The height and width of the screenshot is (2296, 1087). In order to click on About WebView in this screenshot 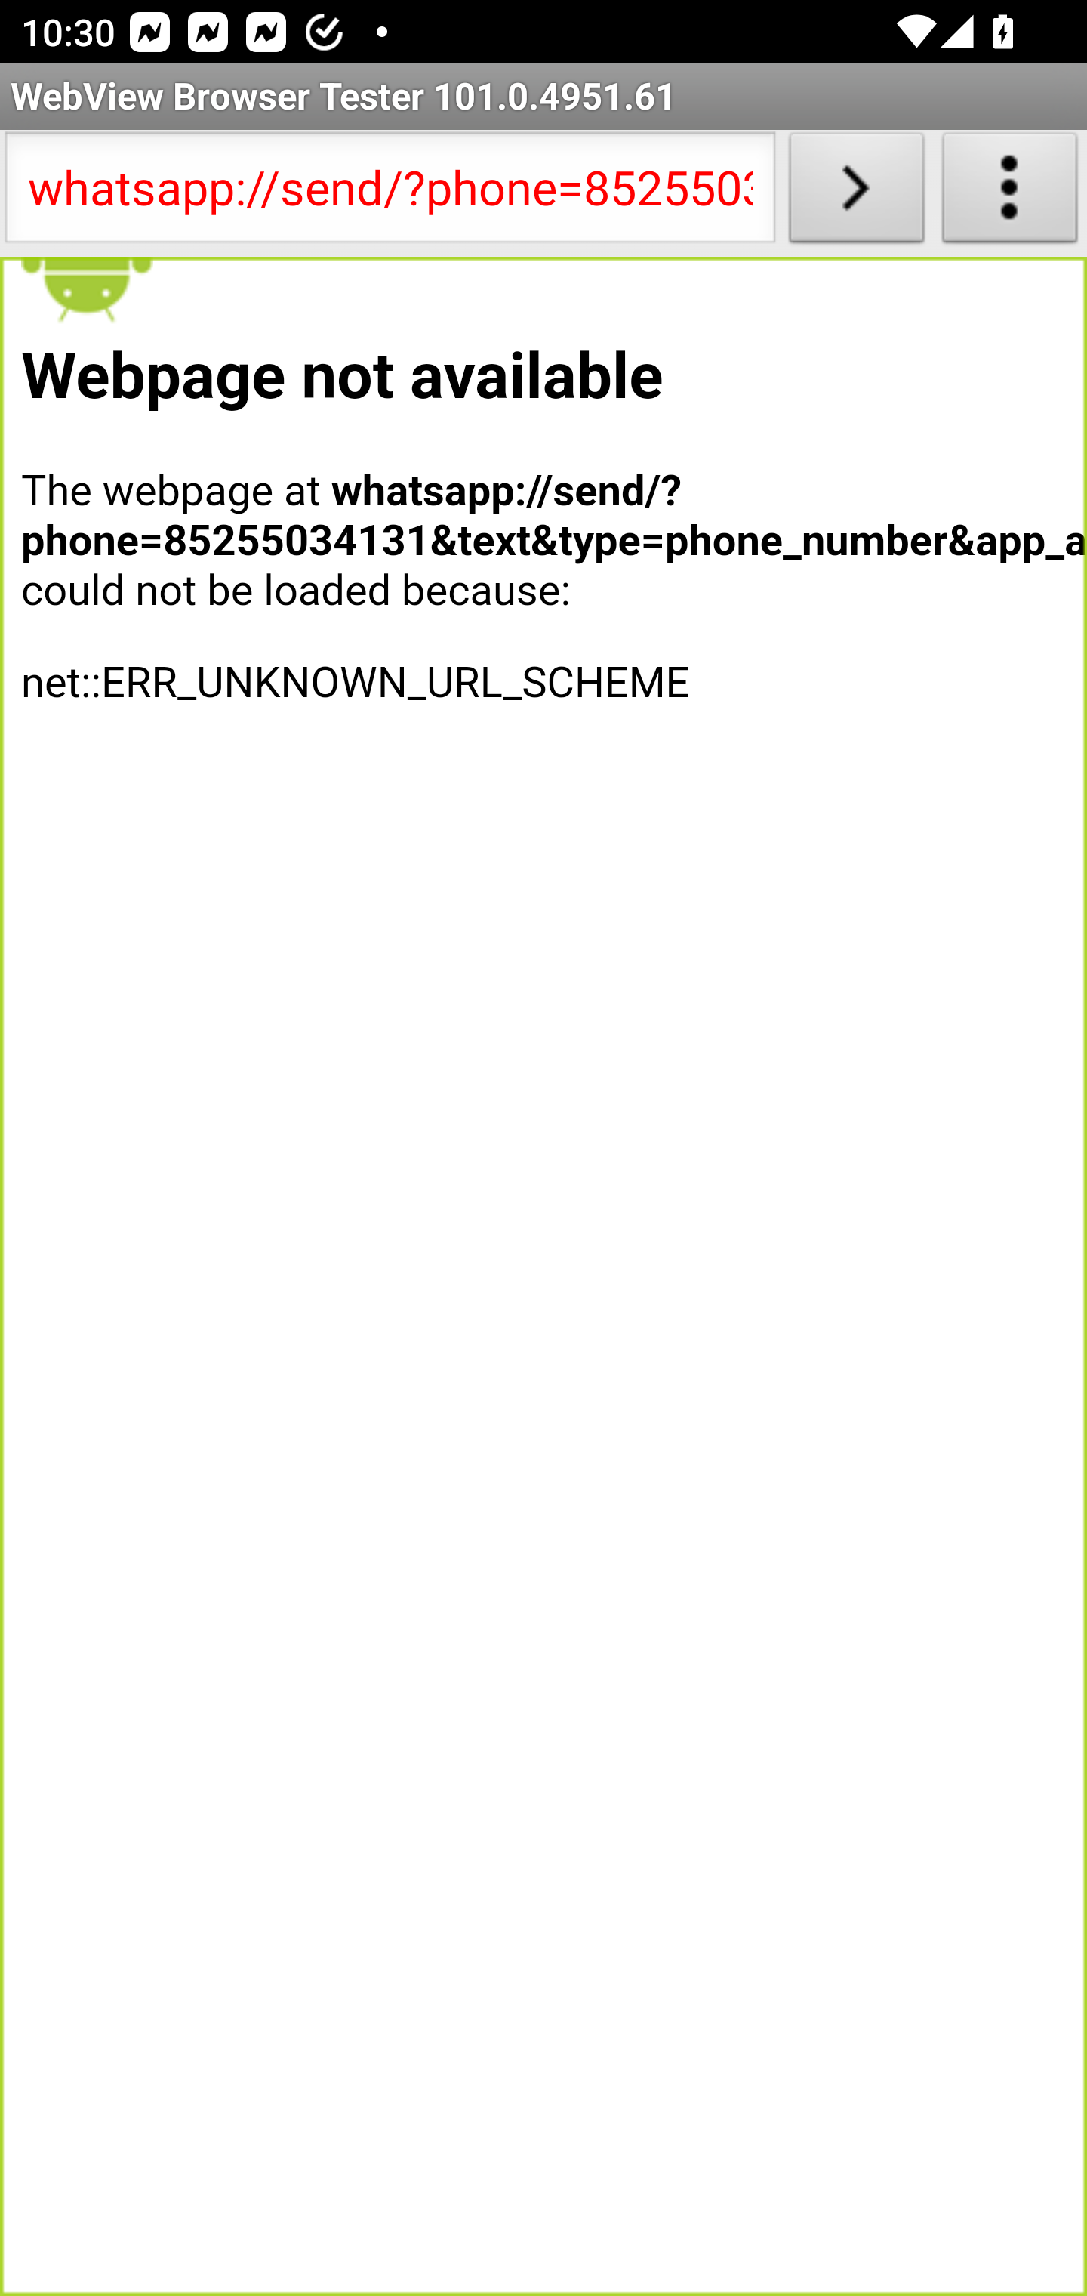, I will do `click(1010, 193)`.